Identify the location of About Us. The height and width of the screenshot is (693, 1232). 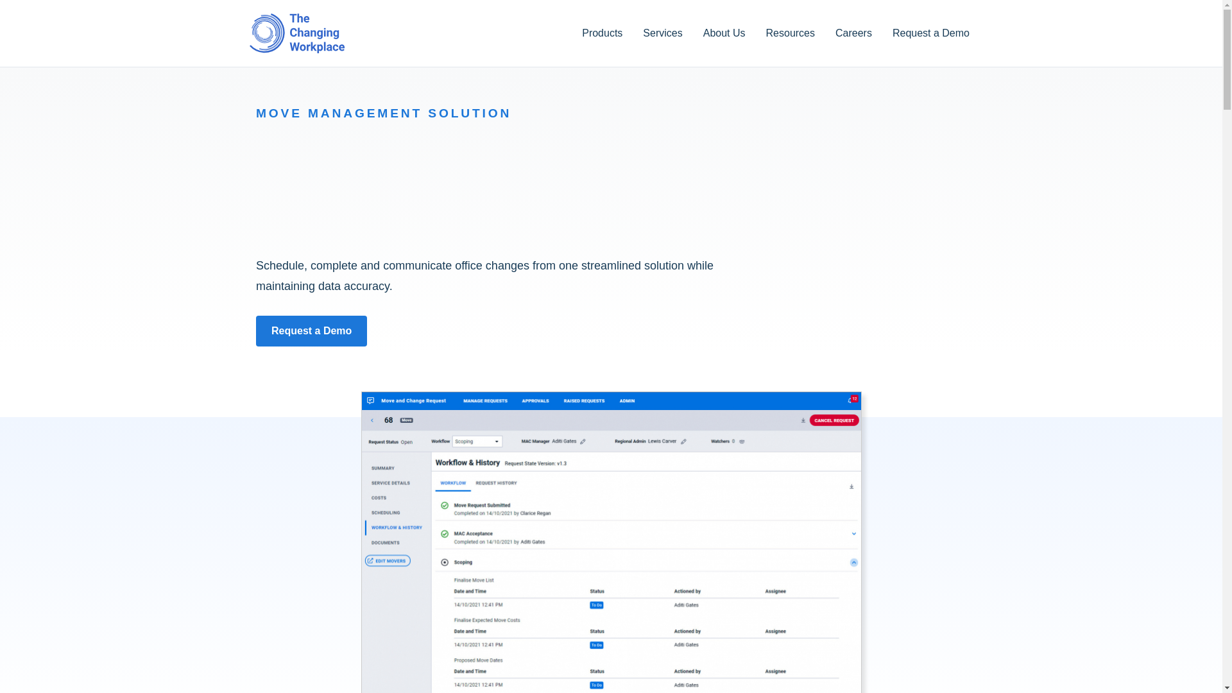
(724, 33).